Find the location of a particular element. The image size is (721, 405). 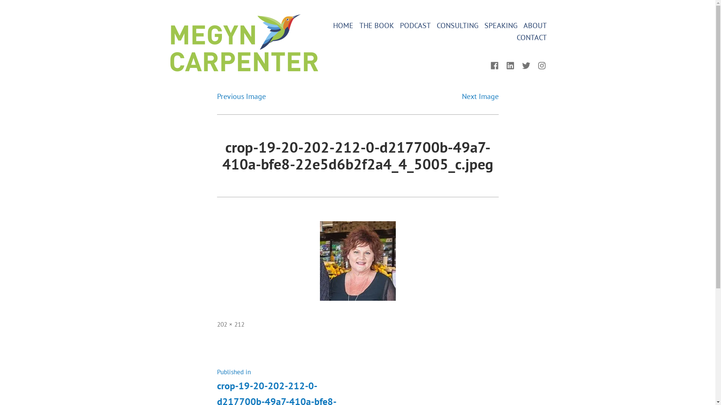

Instagram is located at coordinates (540, 65).